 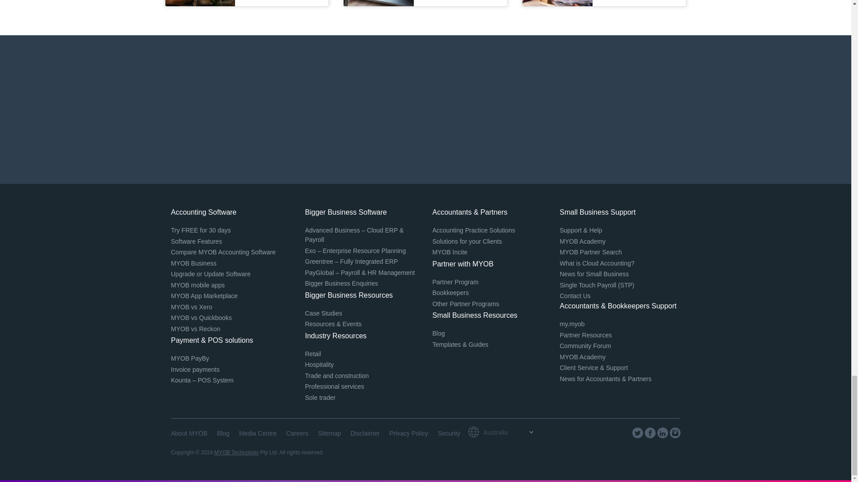 What do you see at coordinates (425, 109) in the screenshot?
I see `Form 0` at bounding box center [425, 109].